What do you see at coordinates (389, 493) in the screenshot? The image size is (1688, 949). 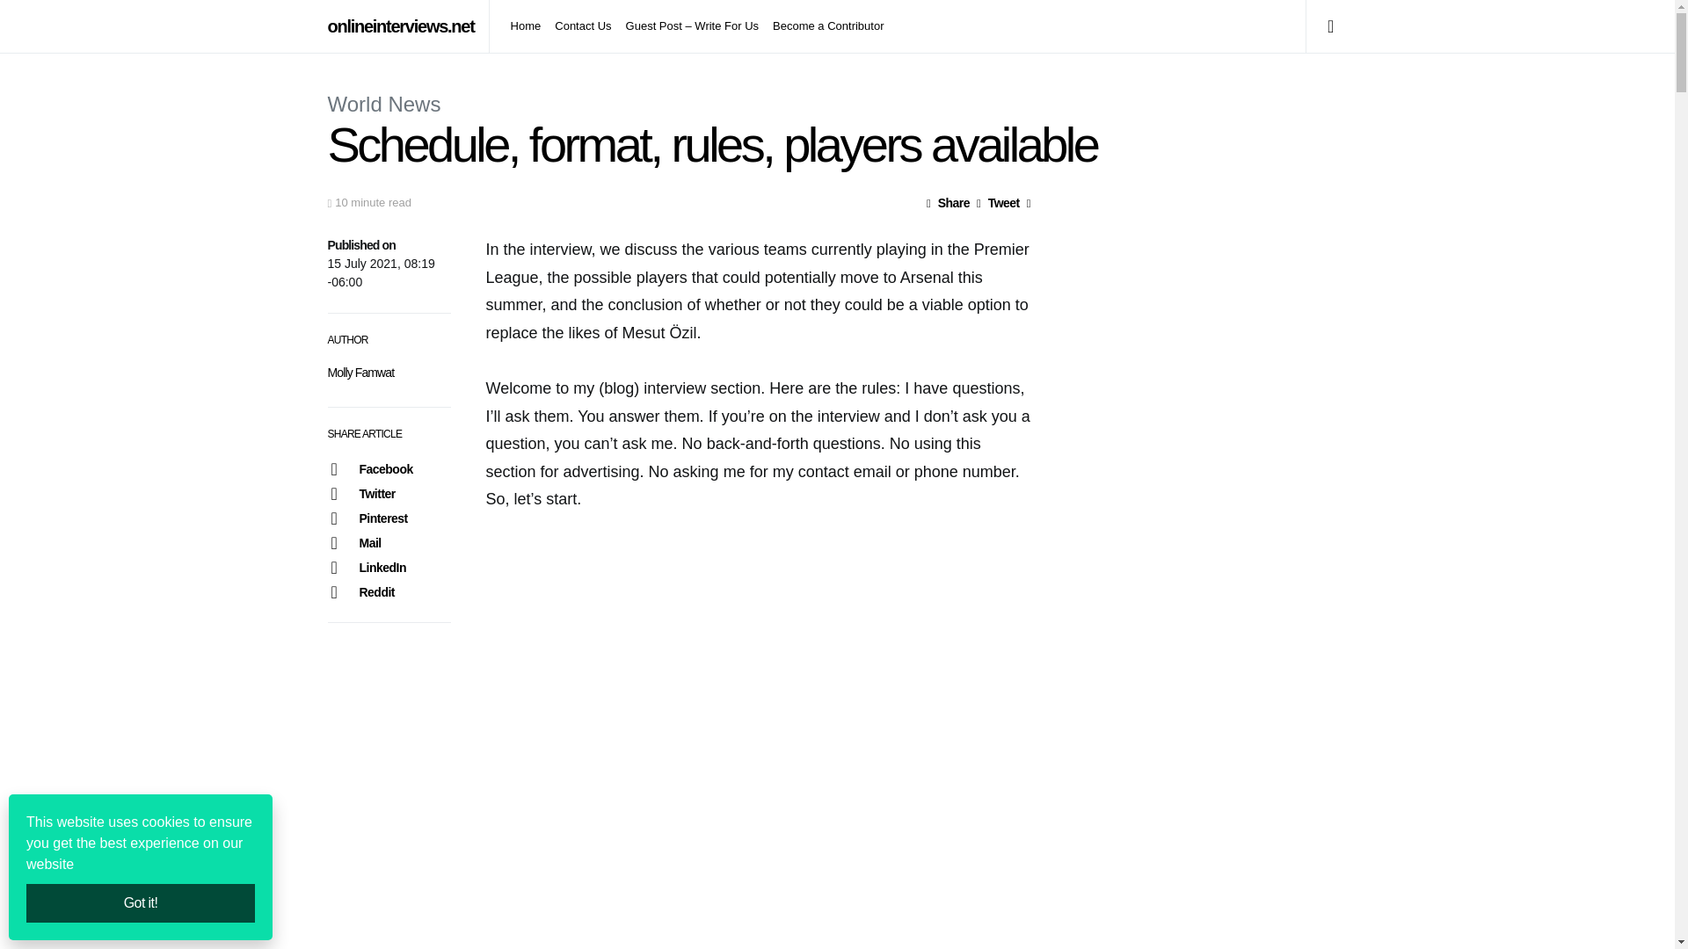 I see `Twitter` at bounding box center [389, 493].